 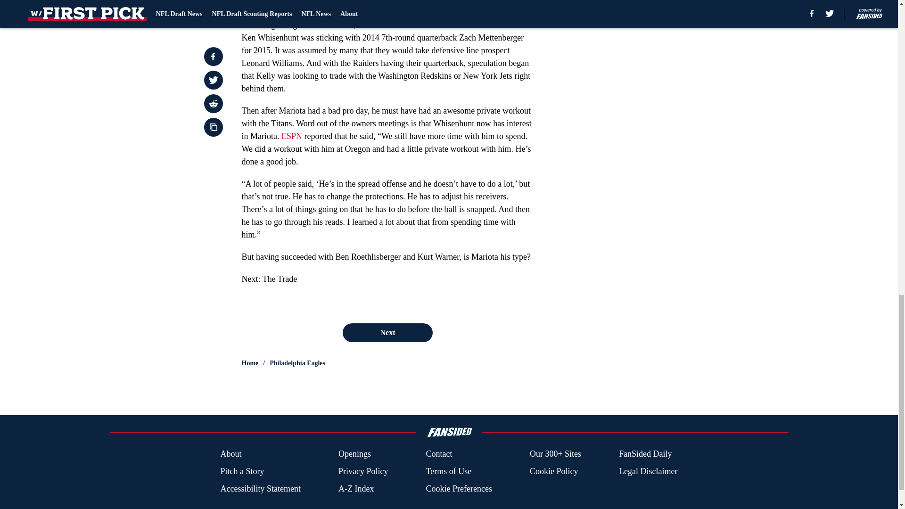 I want to click on Cookie Preferences, so click(x=458, y=488).